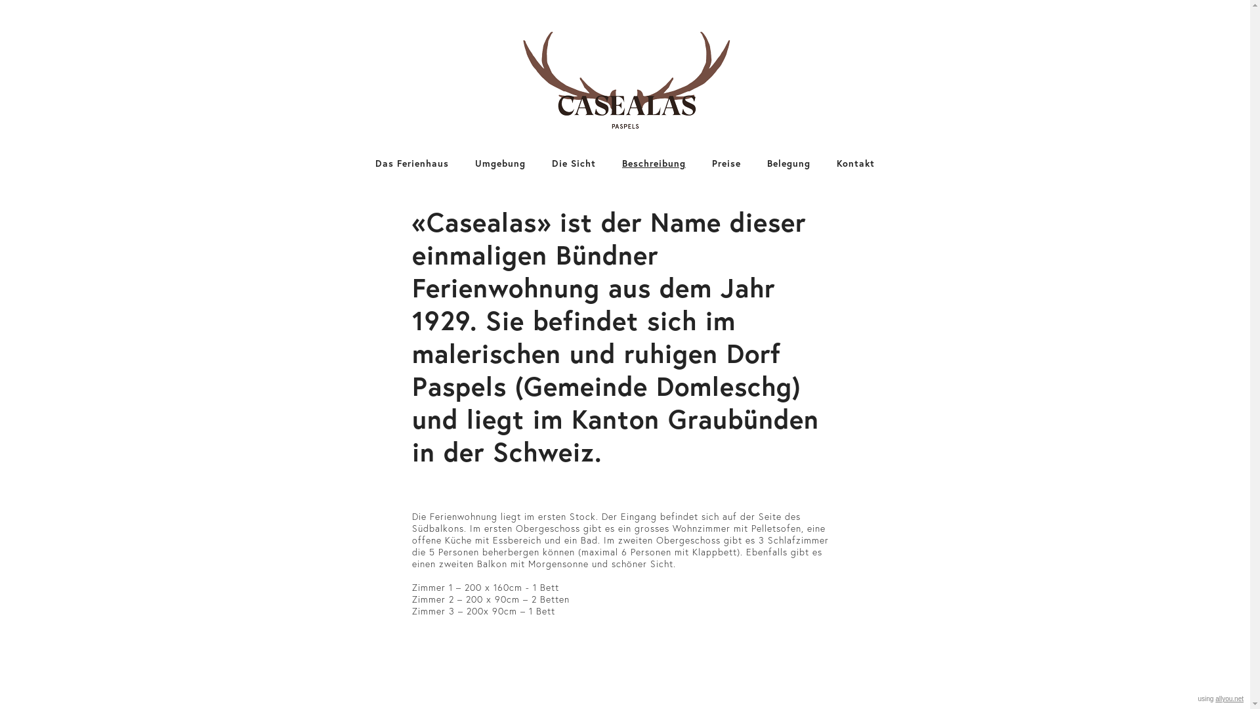 The image size is (1260, 709). I want to click on Die Sicht, so click(574, 163).